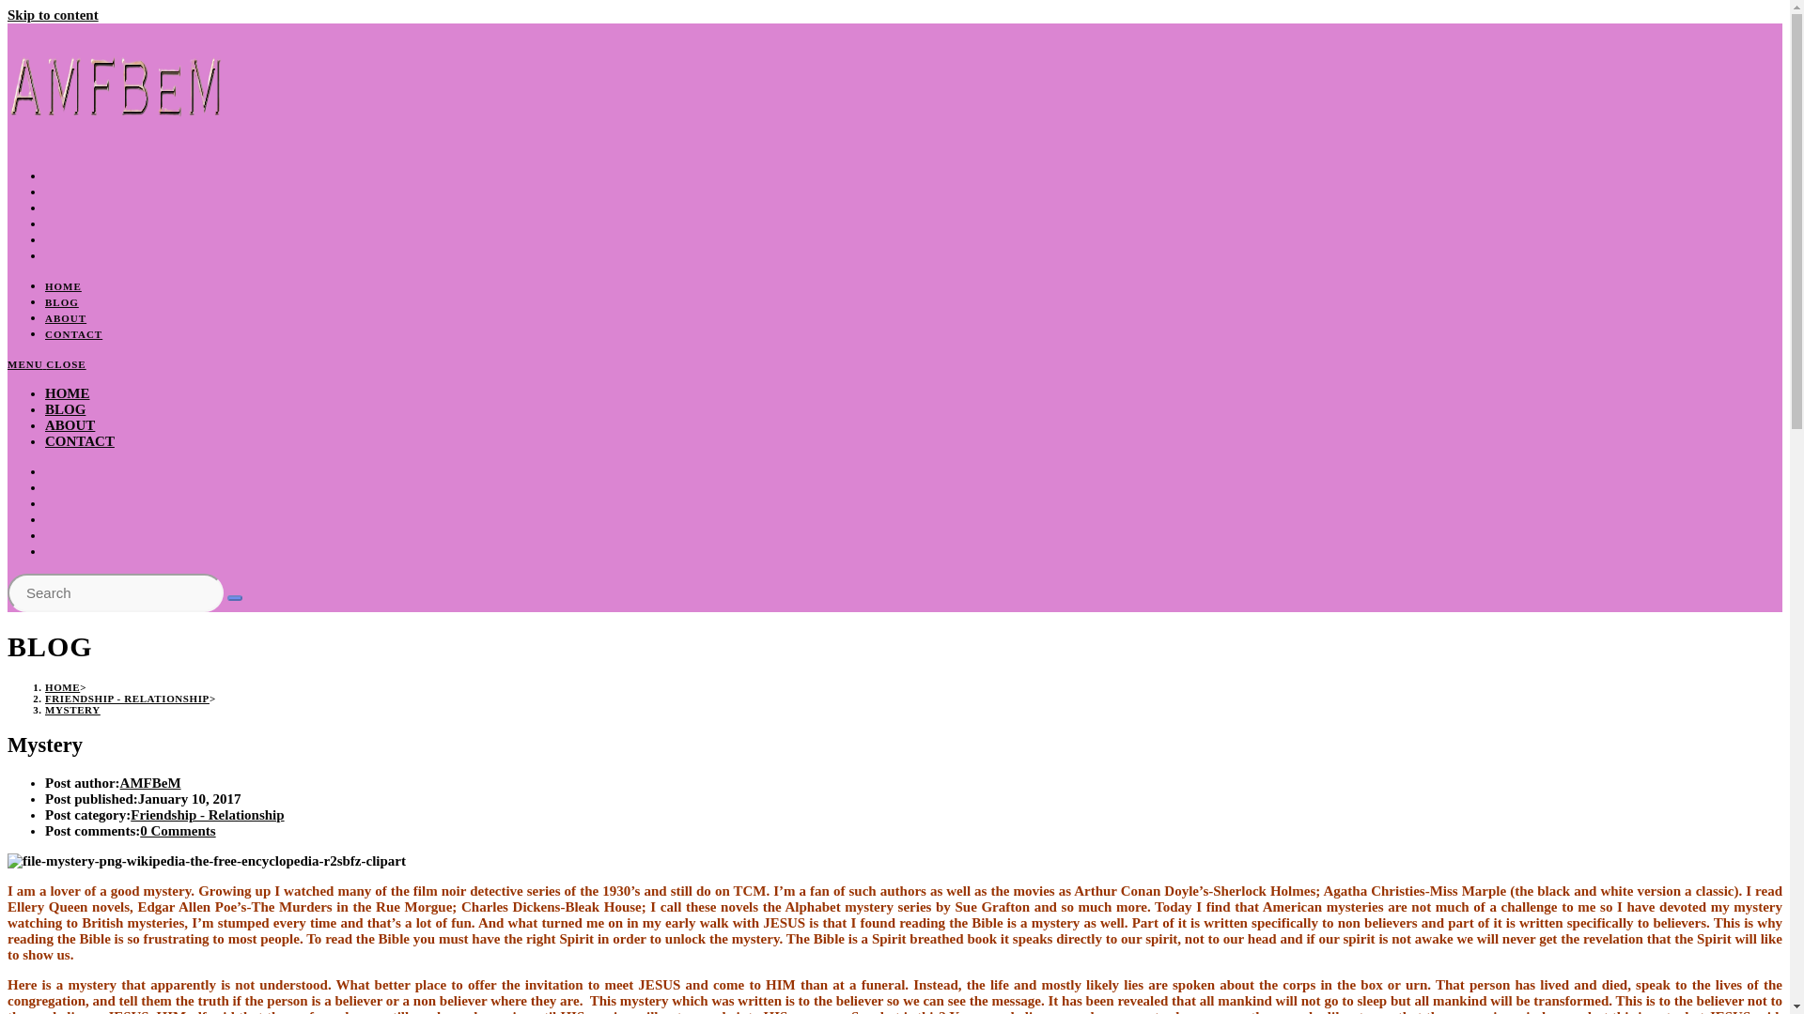 This screenshot has height=1014, width=1804. Describe the element at coordinates (80, 441) in the screenshot. I see `CONTACT` at that location.